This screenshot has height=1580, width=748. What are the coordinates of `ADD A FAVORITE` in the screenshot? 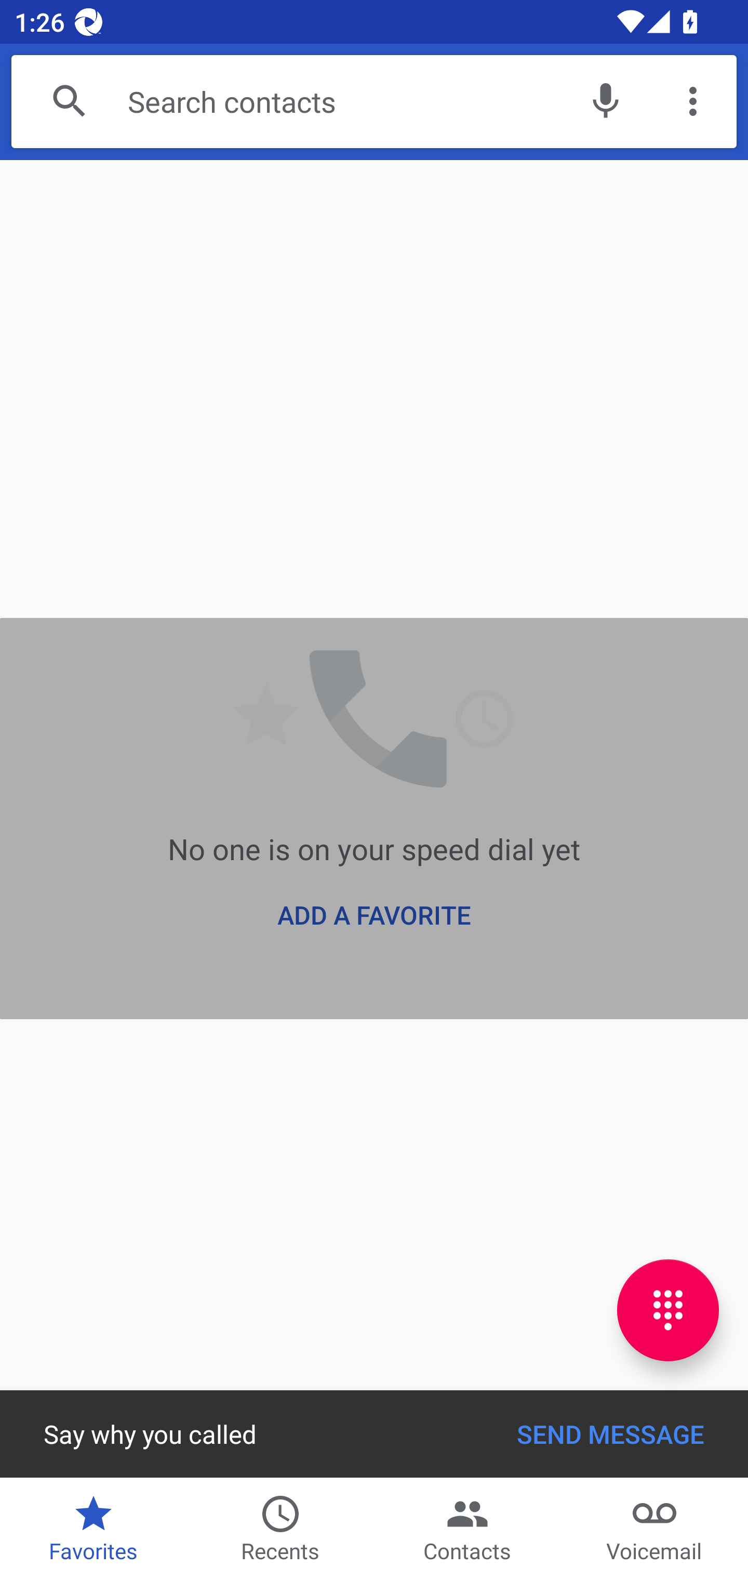 It's located at (374, 915).